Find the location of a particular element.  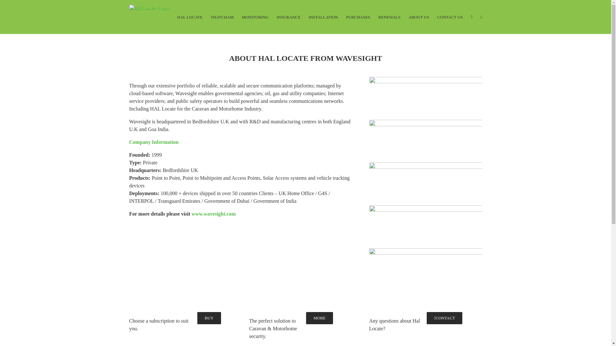

INSURANCE is located at coordinates (288, 17).